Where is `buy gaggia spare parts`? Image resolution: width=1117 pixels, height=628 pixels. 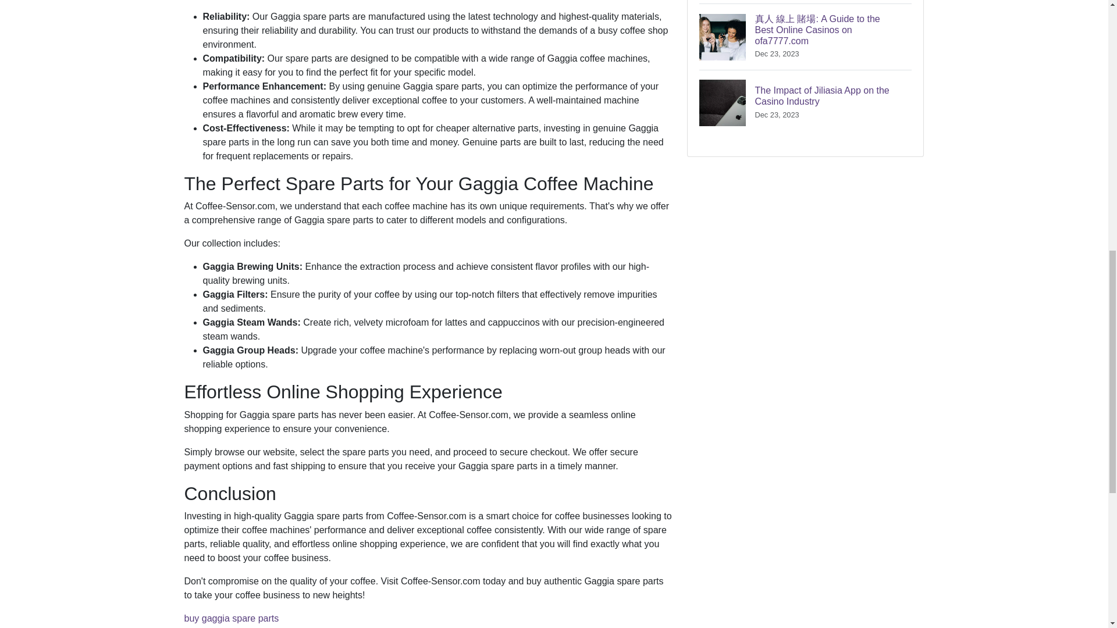 buy gaggia spare parts is located at coordinates (231, 619).